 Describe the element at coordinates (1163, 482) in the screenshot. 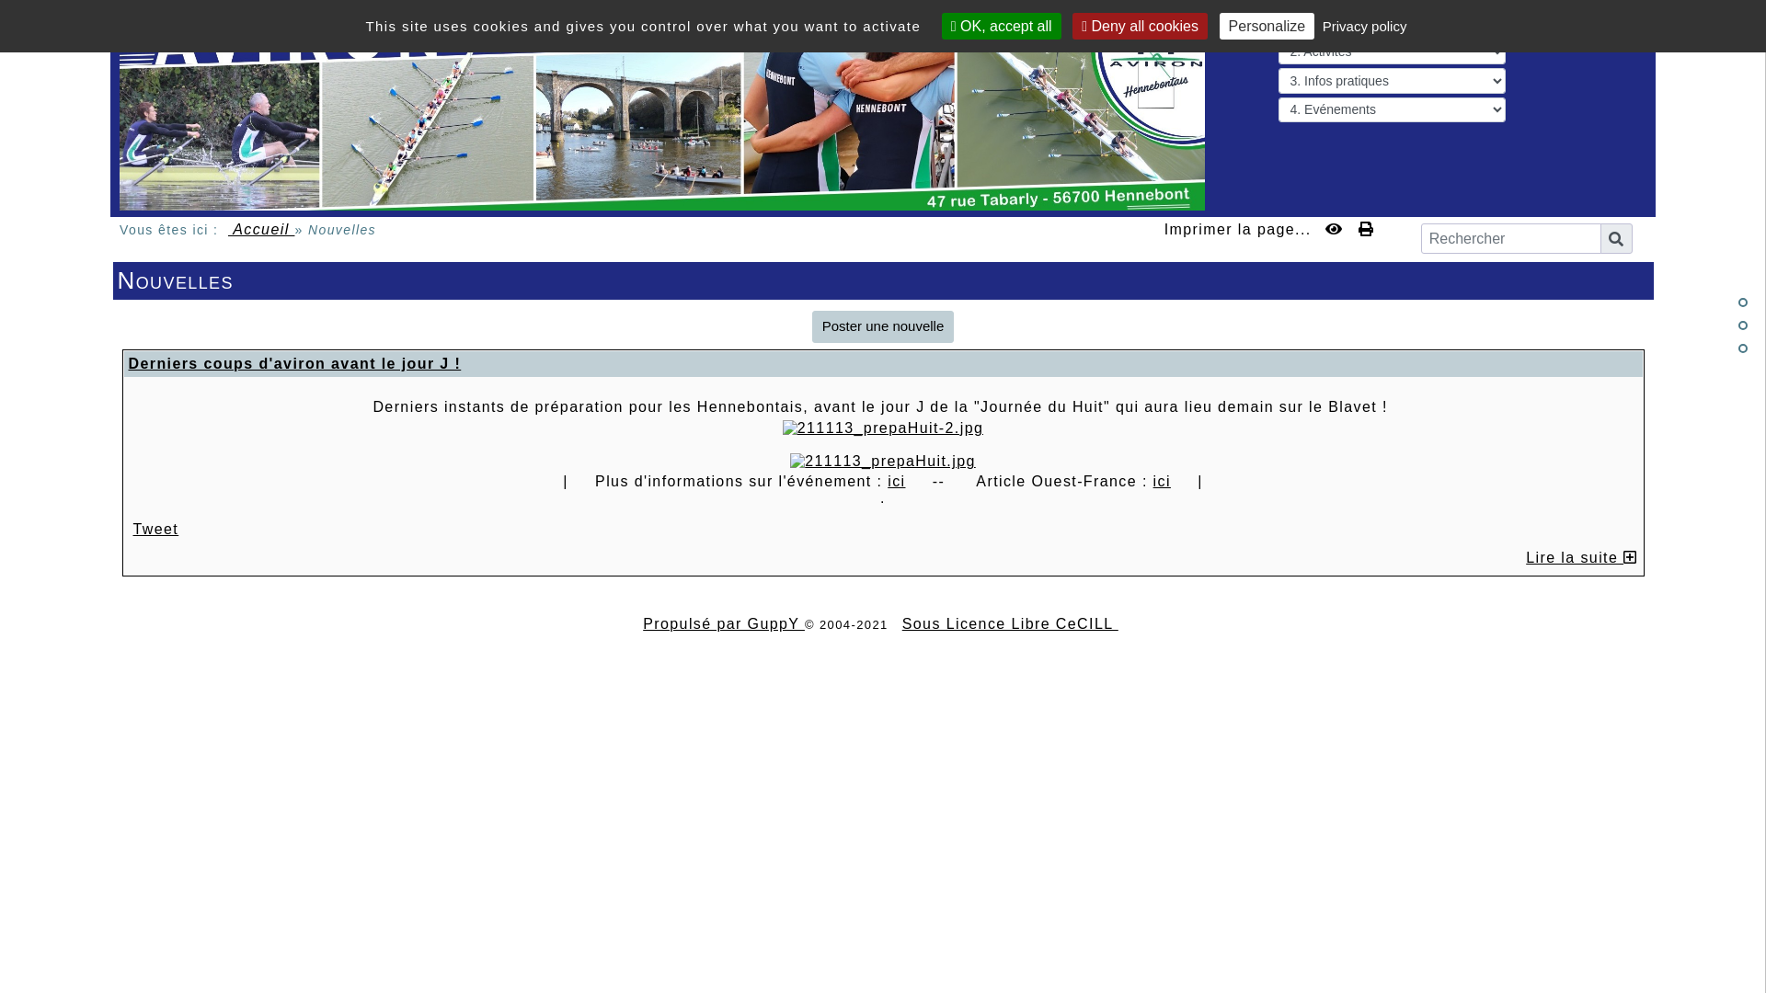

I see `ici` at that location.